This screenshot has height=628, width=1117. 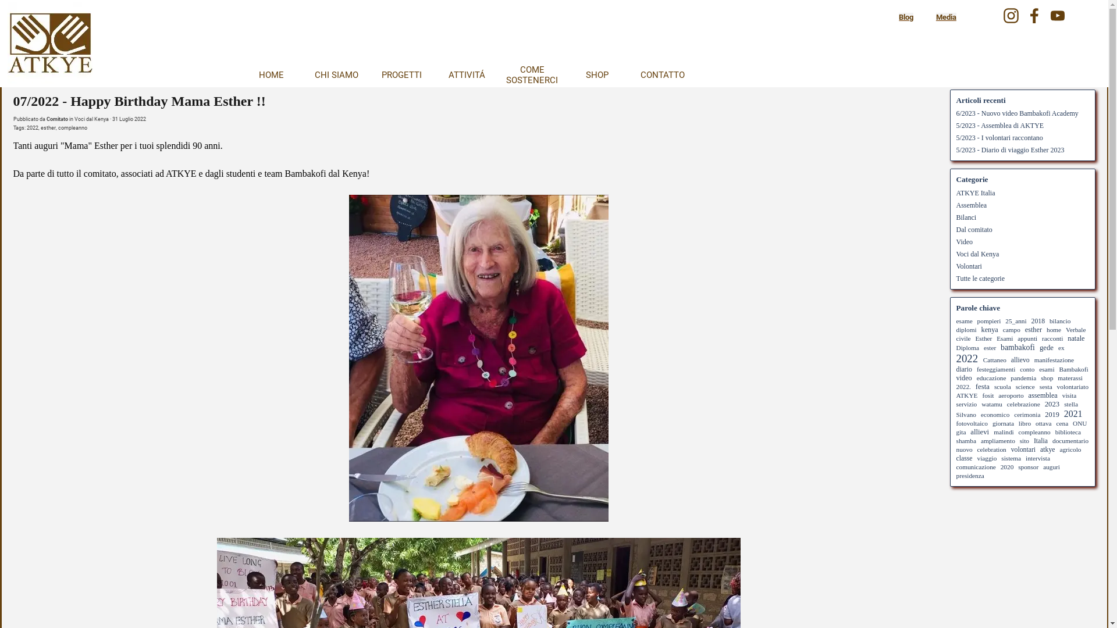 What do you see at coordinates (1073, 387) in the screenshot?
I see `volontariato` at bounding box center [1073, 387].